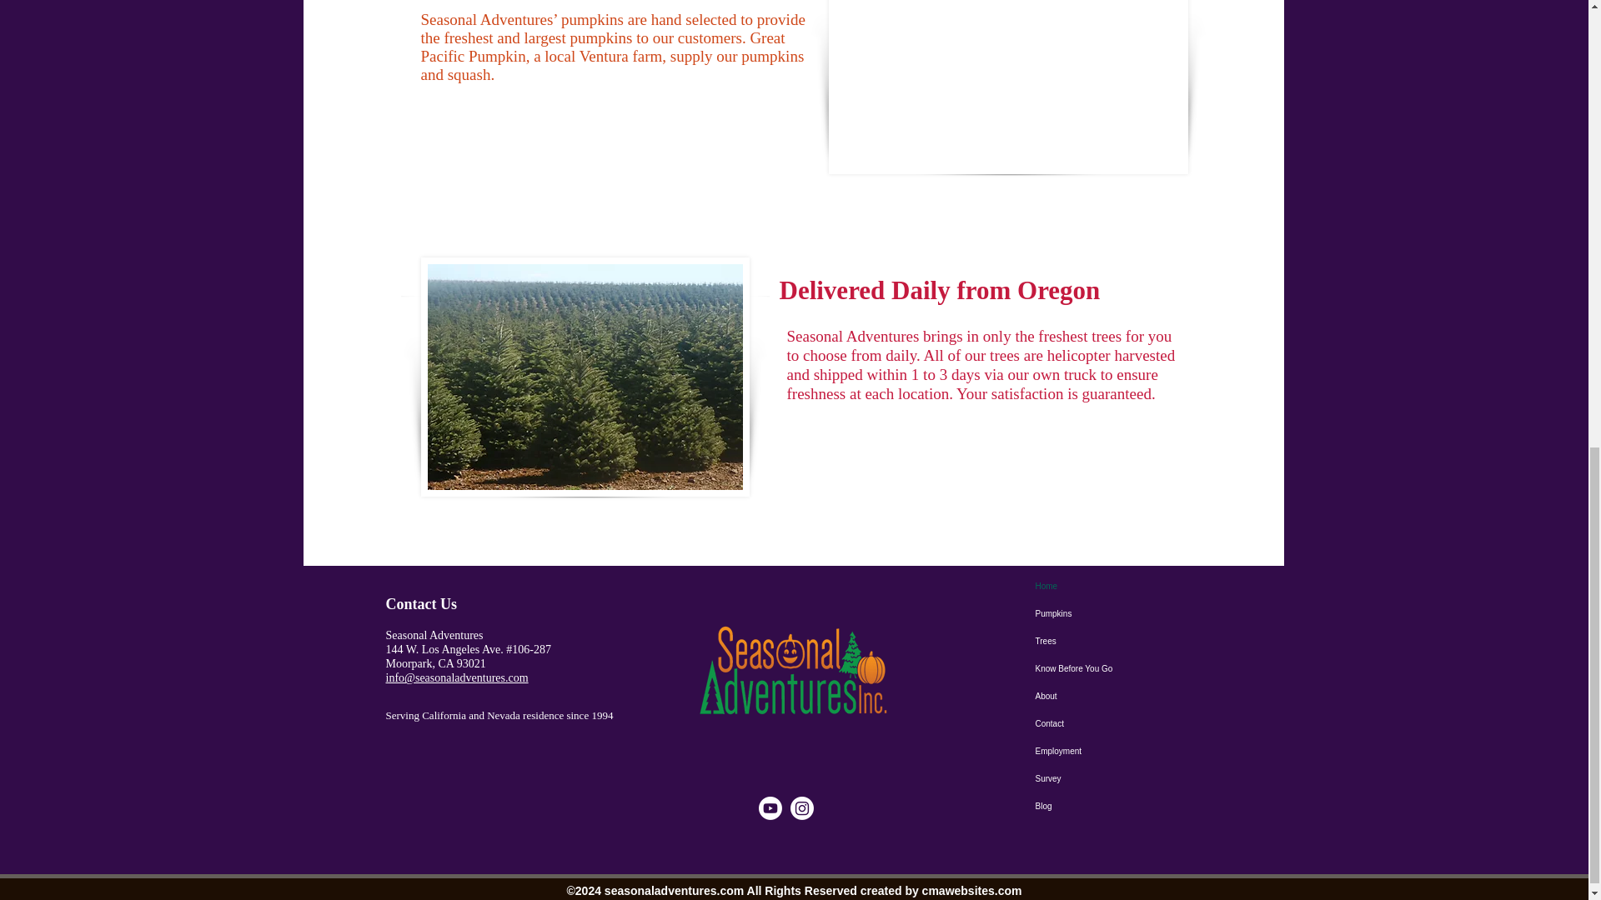 This screenshot has width=1601, height=900. Describe the element at coordinates (1119, 641) in the screenshot. I see `Trees` at that location.